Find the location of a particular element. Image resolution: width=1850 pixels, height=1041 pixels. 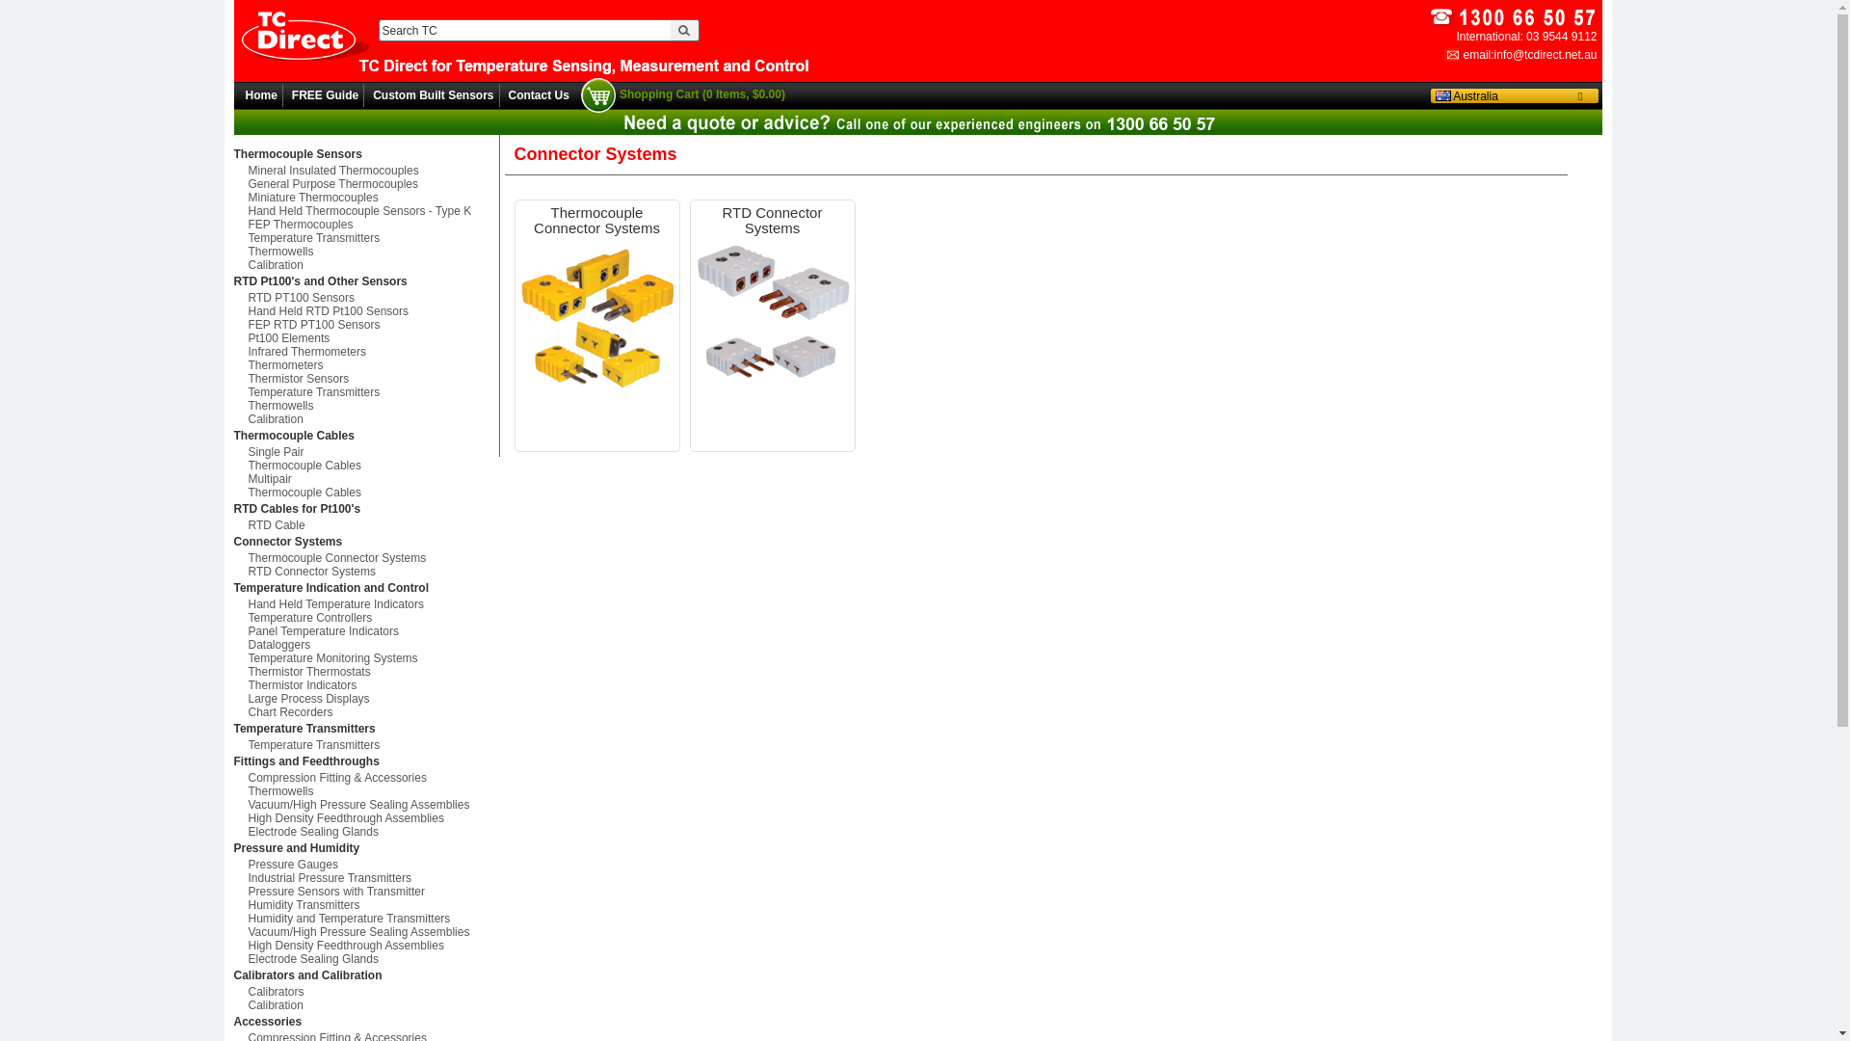

Dataloggers is located at coordinates (366, 645).